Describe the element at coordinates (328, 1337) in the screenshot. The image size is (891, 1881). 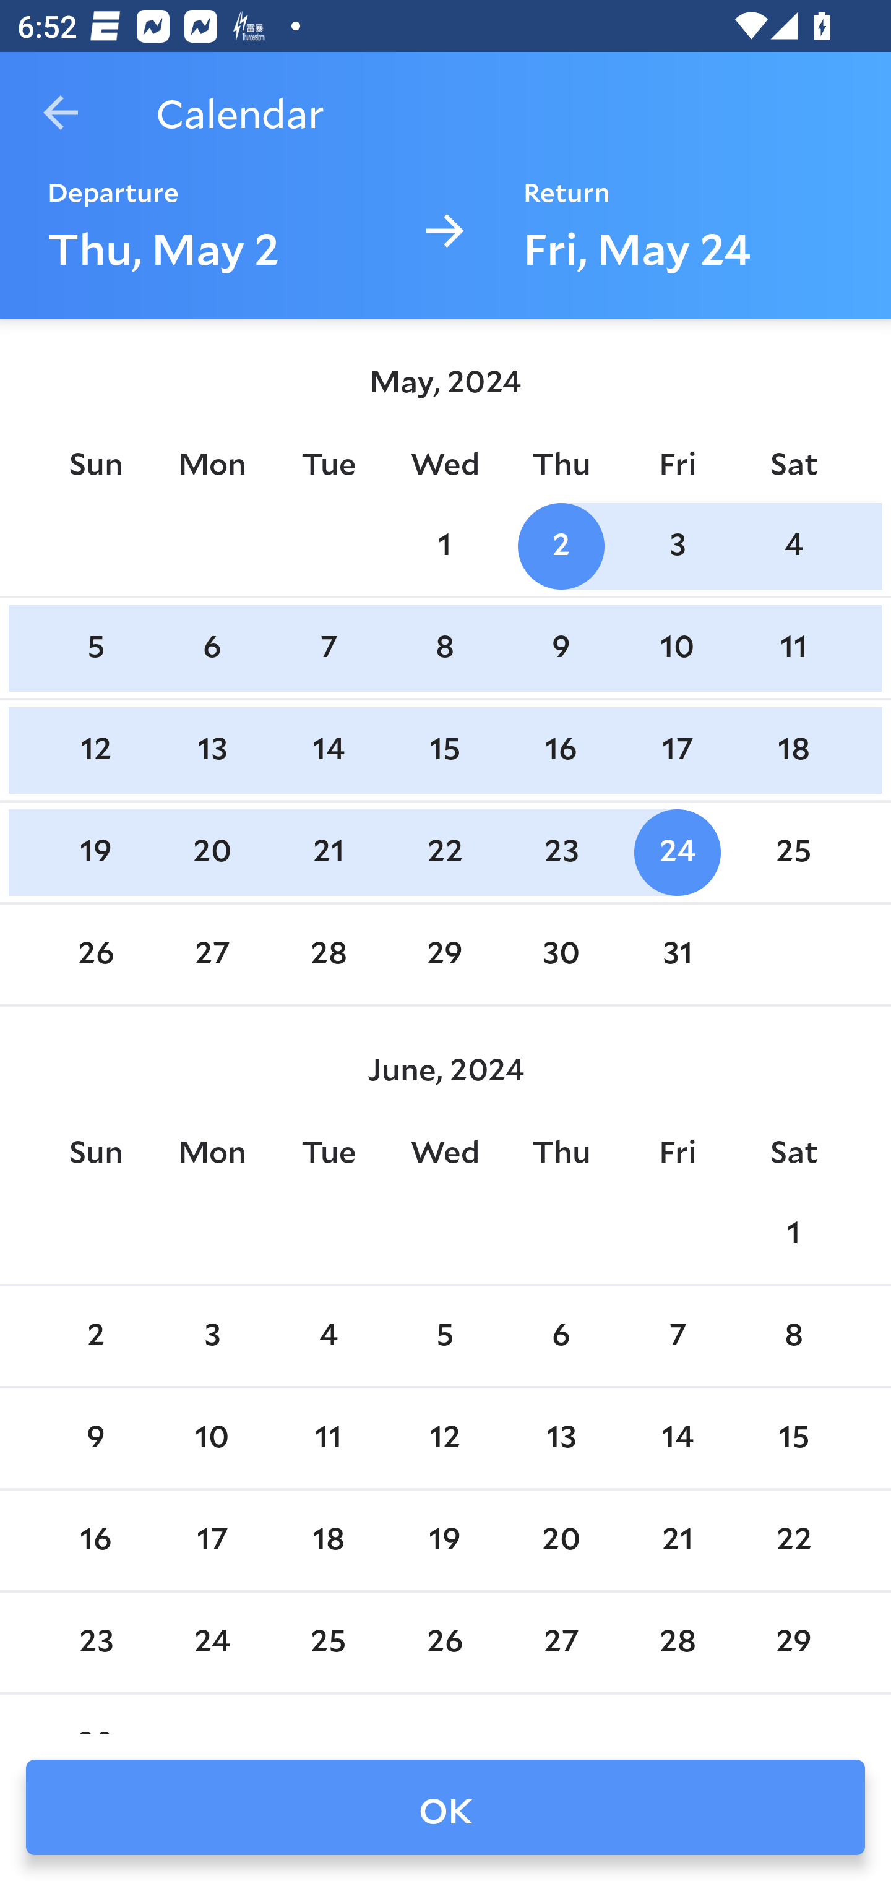
I see `4` at that location.